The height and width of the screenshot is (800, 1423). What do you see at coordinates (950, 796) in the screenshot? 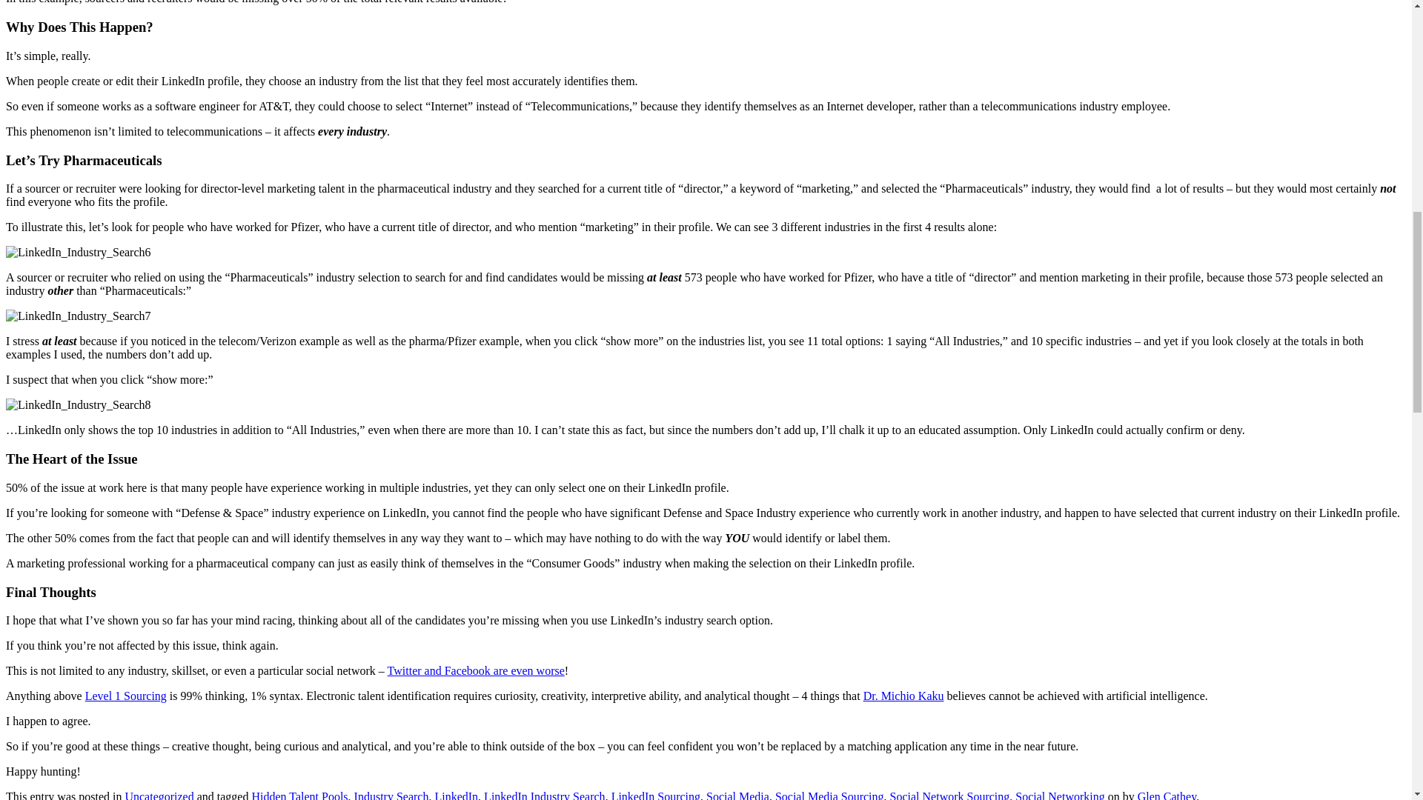
I see `Social Network Sourcing` at bounding box center [950, 796].